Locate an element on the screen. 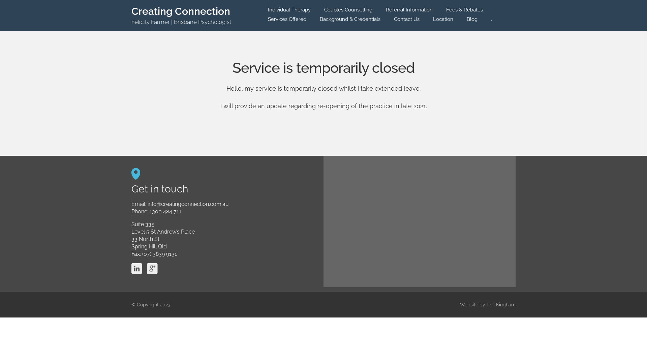  Website by Phil Kingham is located at coordinates (488, 305).